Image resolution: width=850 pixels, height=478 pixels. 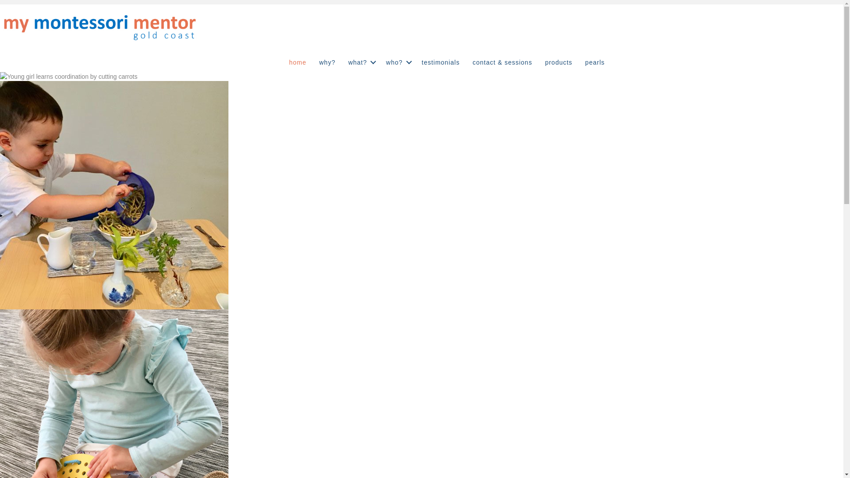 What do you see at coordinates (398, 62) in the screenshot?
I see `who?` at bounding box center [398, 62].